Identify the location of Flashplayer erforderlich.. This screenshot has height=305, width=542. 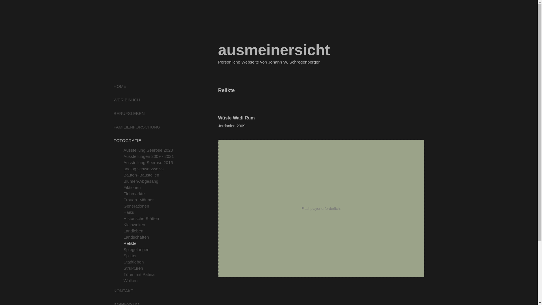
(321, 208).